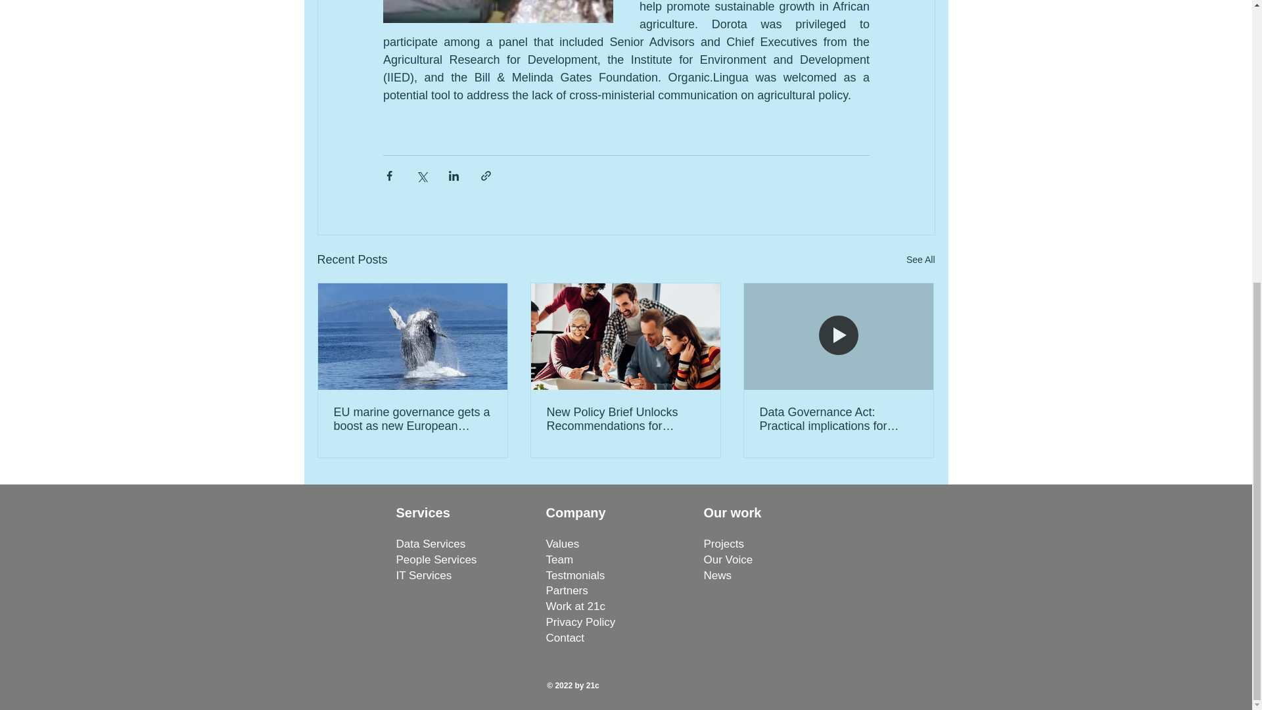 This screenshot has height=710, width=1262. I want to click on People Services, so click(436, 559).